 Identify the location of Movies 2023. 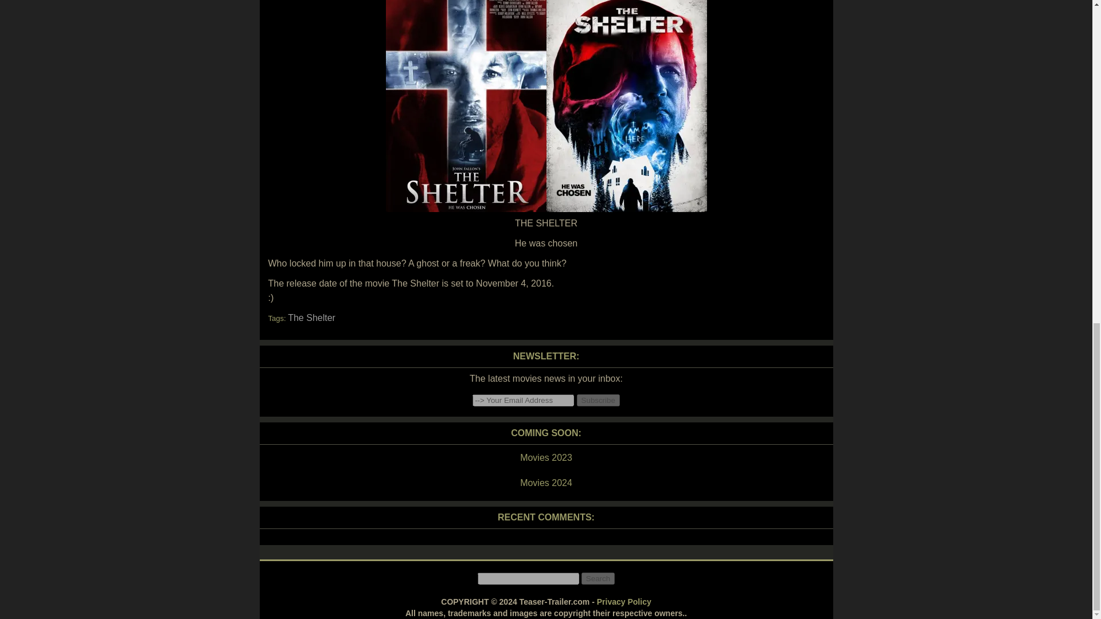
(545, 458).